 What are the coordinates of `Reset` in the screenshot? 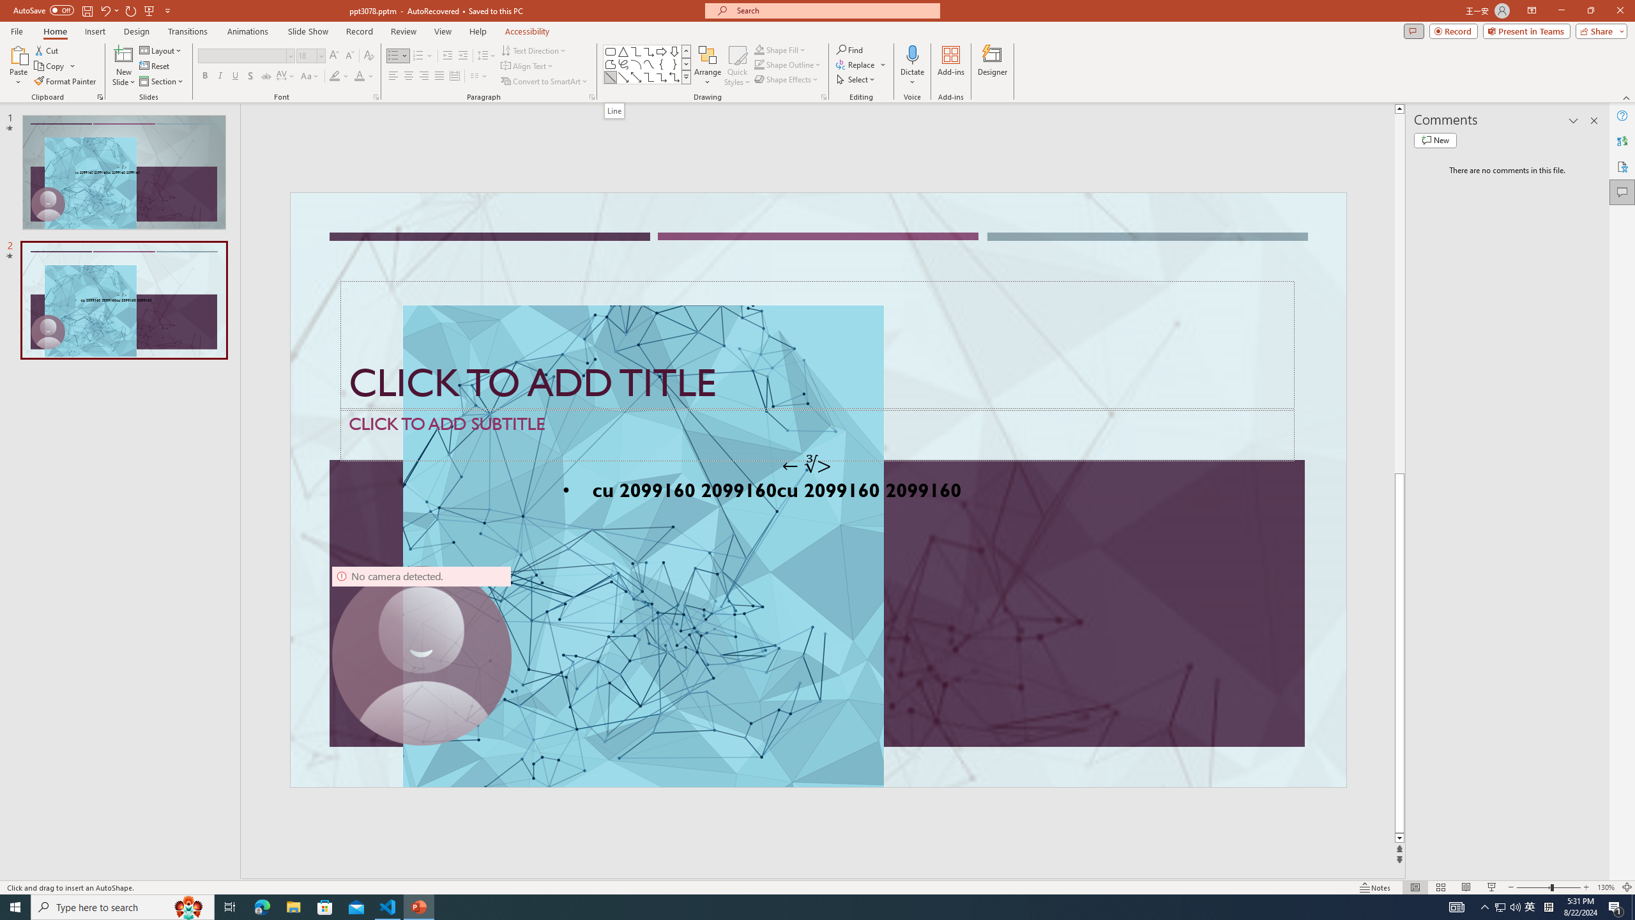 It's located at (155, 66).